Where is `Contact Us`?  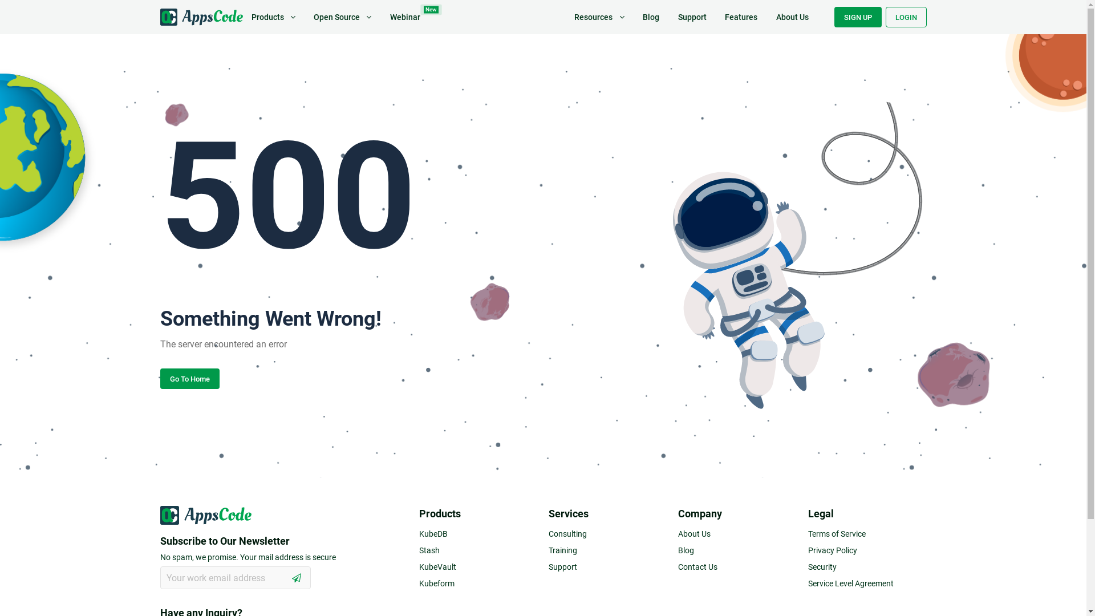 Contact Us is located at coordinates (737, 565).